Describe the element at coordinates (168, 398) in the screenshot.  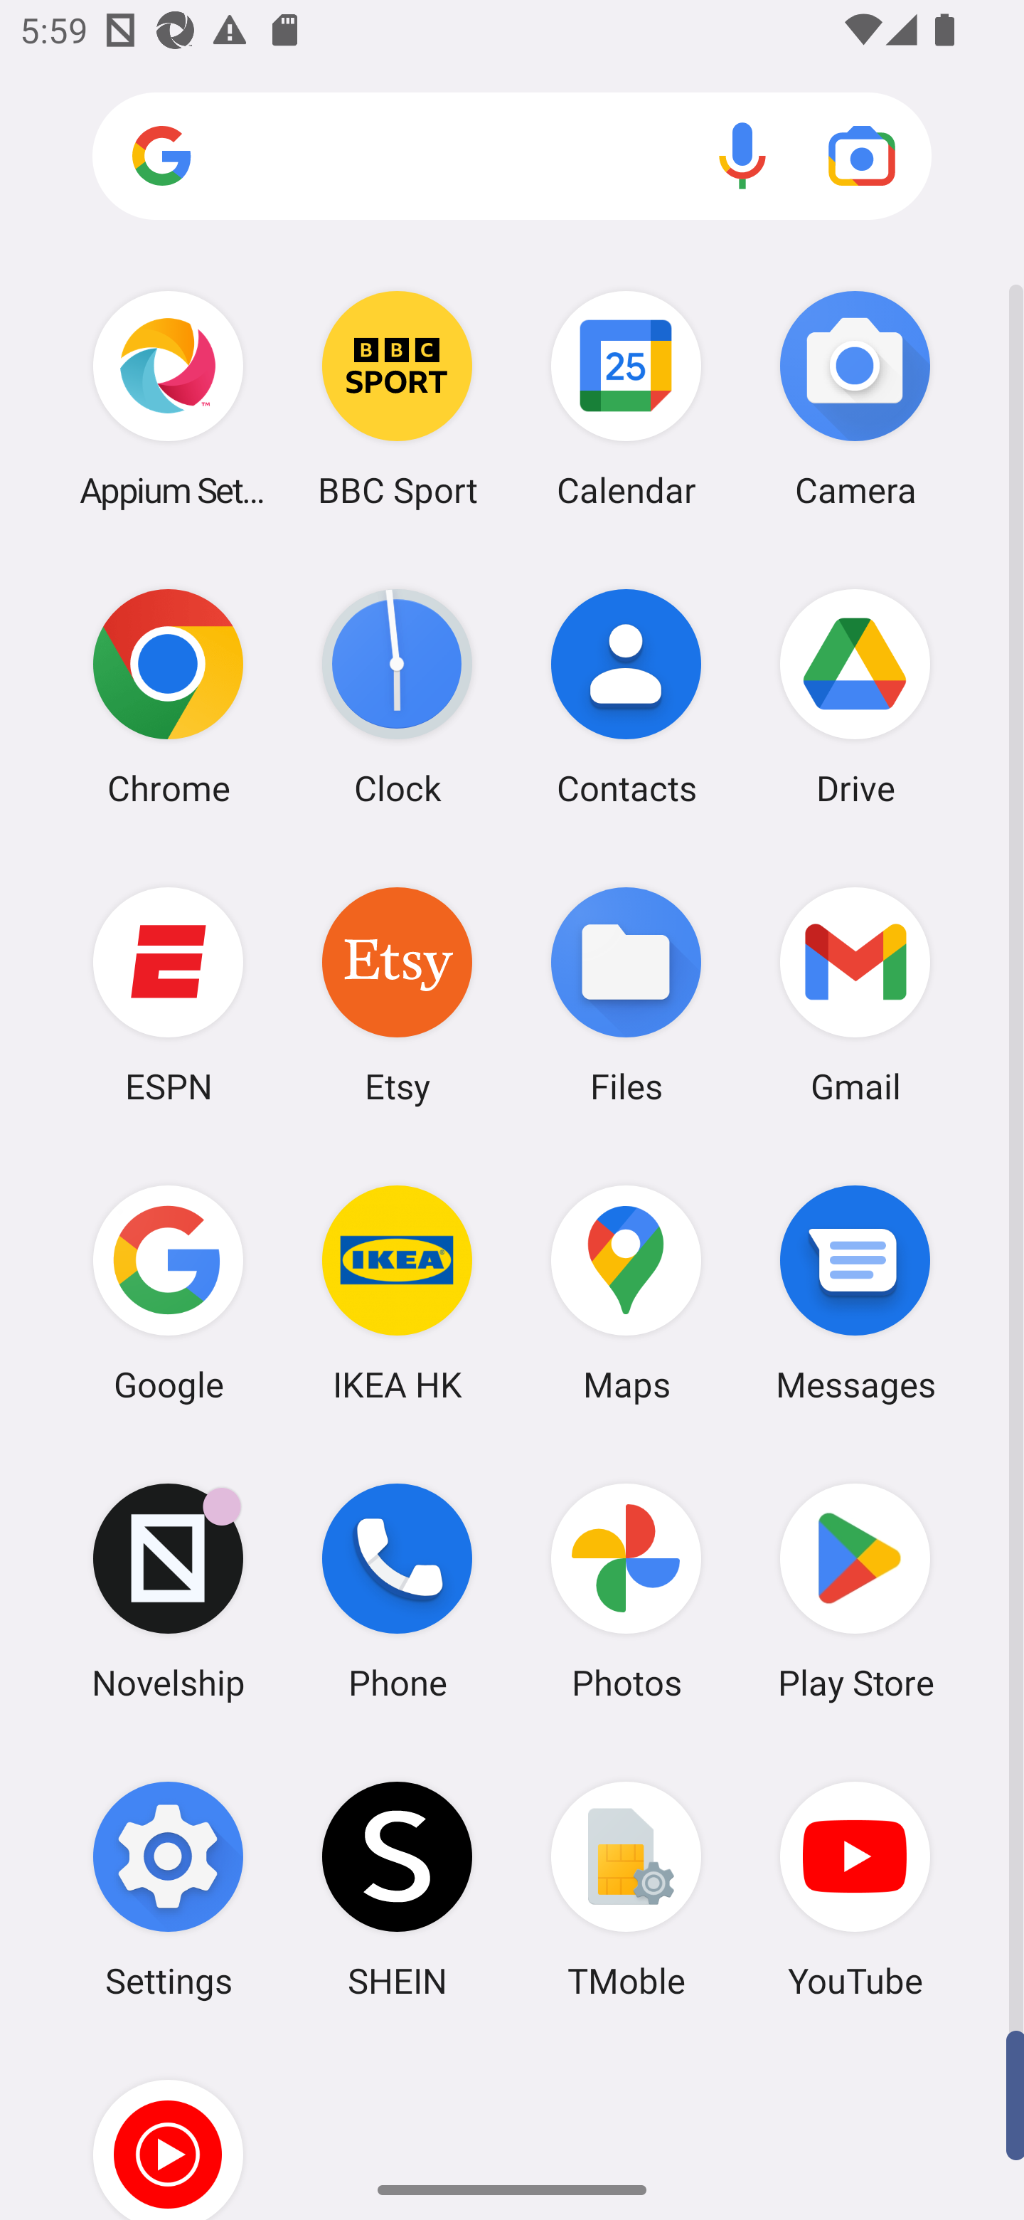
I see `Appium Settings` at that location.